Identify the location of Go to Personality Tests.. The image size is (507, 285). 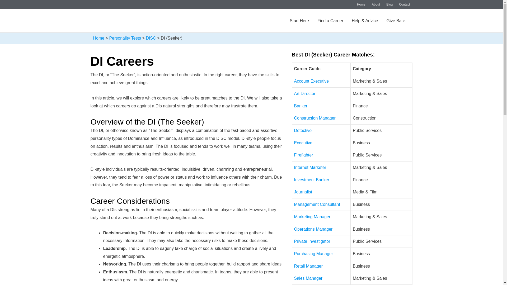
(125, 38).